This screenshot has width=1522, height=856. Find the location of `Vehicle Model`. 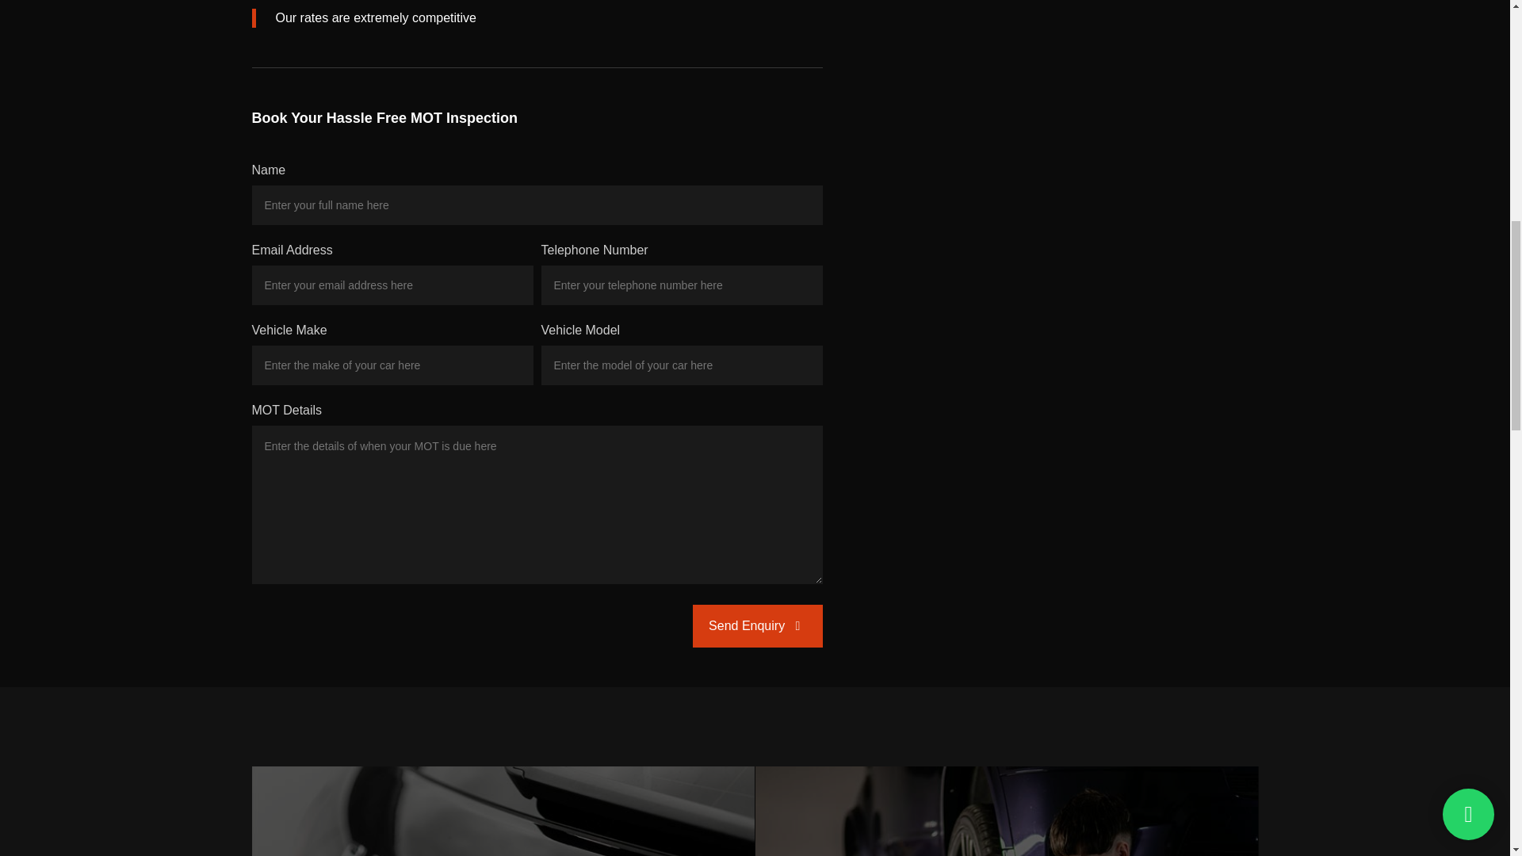

Vehicle Model is located at coordinates (503, 811).